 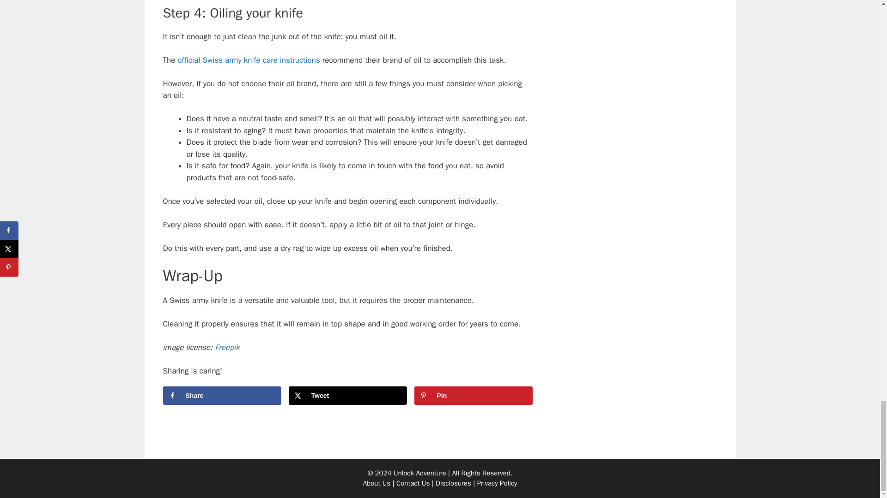 I want to click on Share on X, so click(x=347, y=396).